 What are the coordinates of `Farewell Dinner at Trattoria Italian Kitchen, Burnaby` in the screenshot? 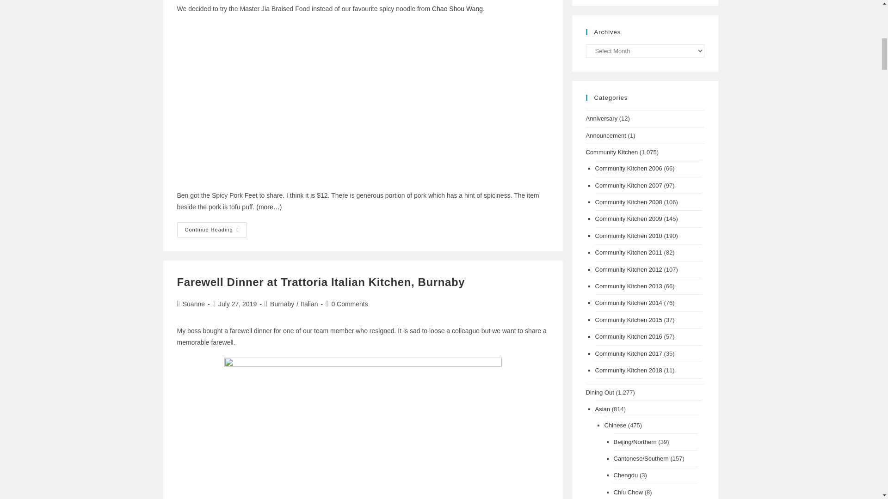 It's located at (321, 282).